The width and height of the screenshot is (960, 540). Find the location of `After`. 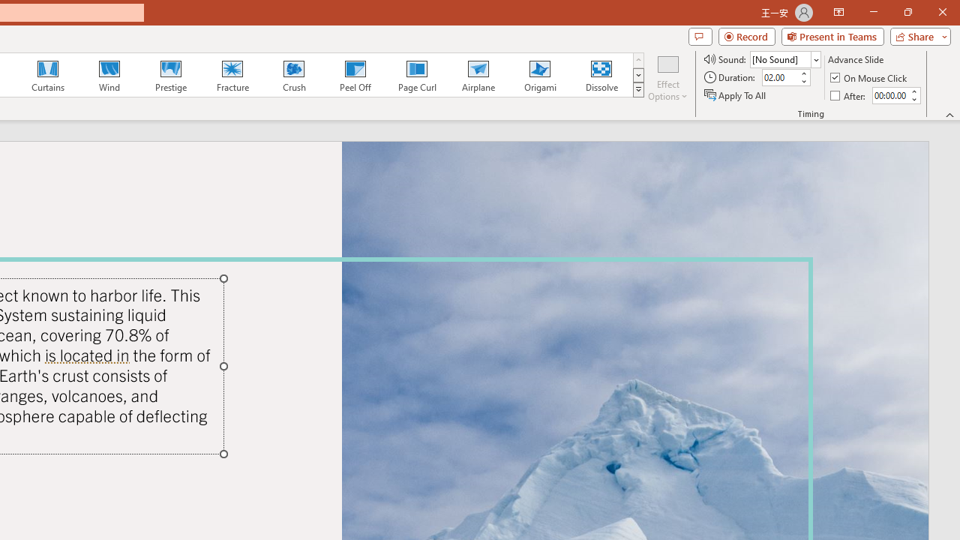

After is located at coordinates (849, 94).